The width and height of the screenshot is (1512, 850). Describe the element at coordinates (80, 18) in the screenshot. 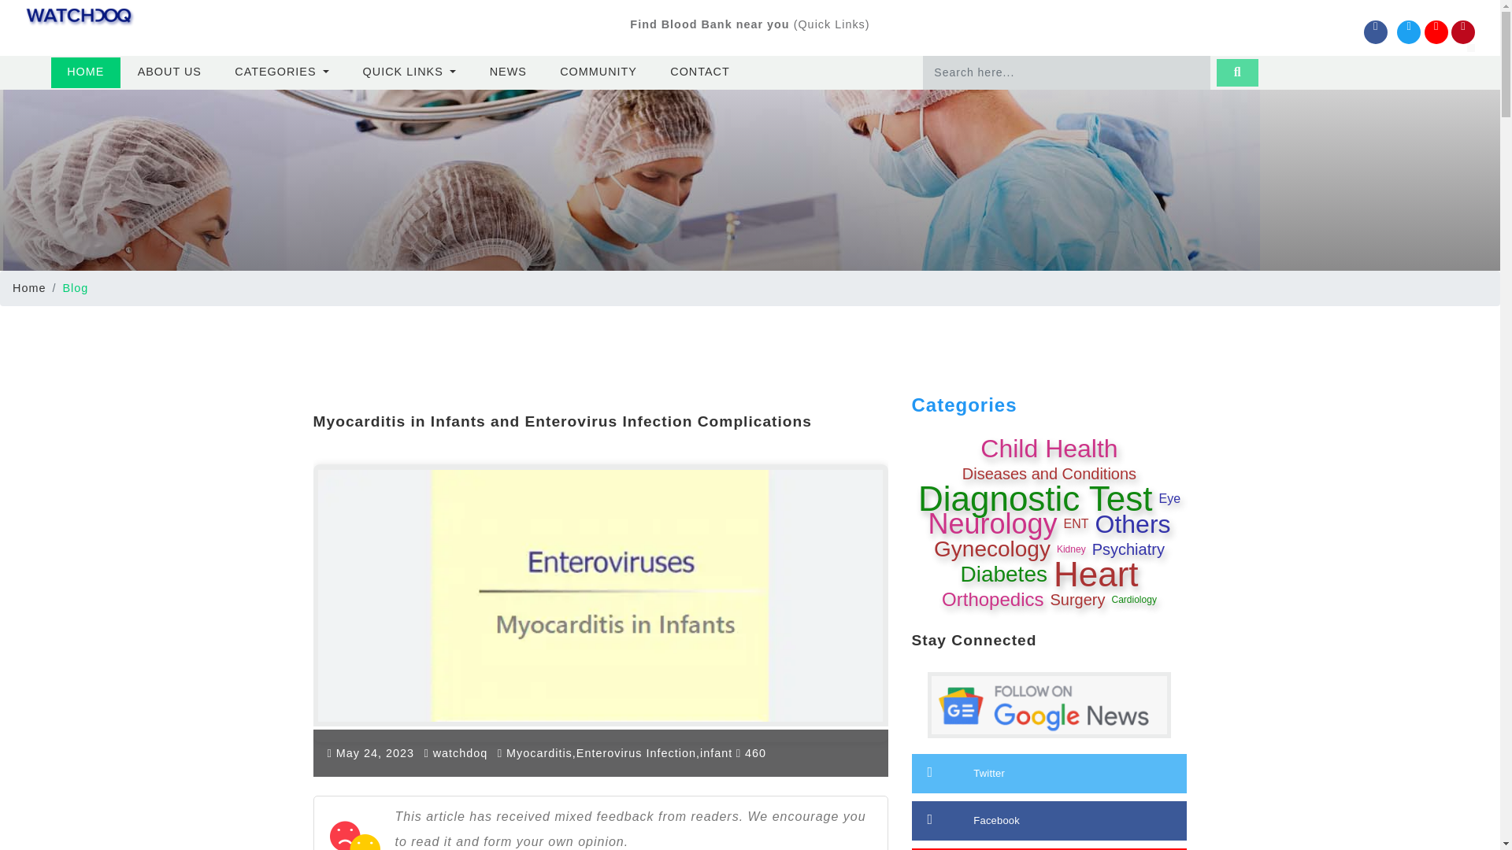

I see `Trusted Healthcare Review site in India` at that location.